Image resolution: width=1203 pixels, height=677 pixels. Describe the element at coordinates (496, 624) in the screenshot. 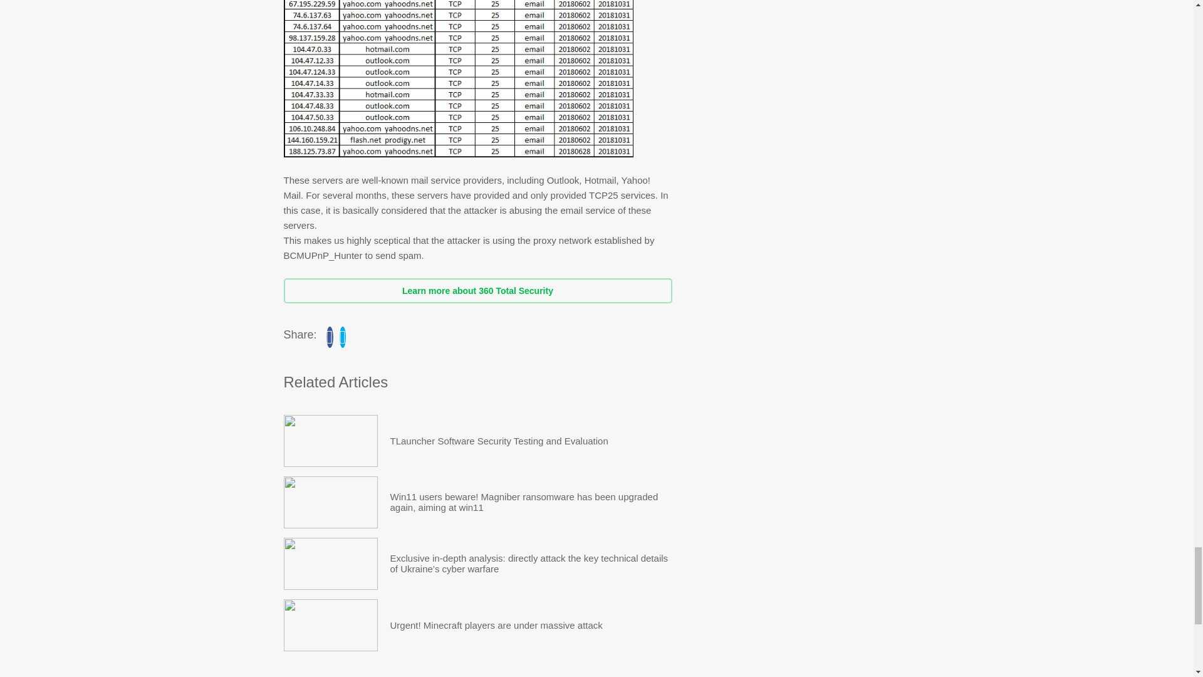

I see `Urgent! Minecraft players are under massive attack` at that location.